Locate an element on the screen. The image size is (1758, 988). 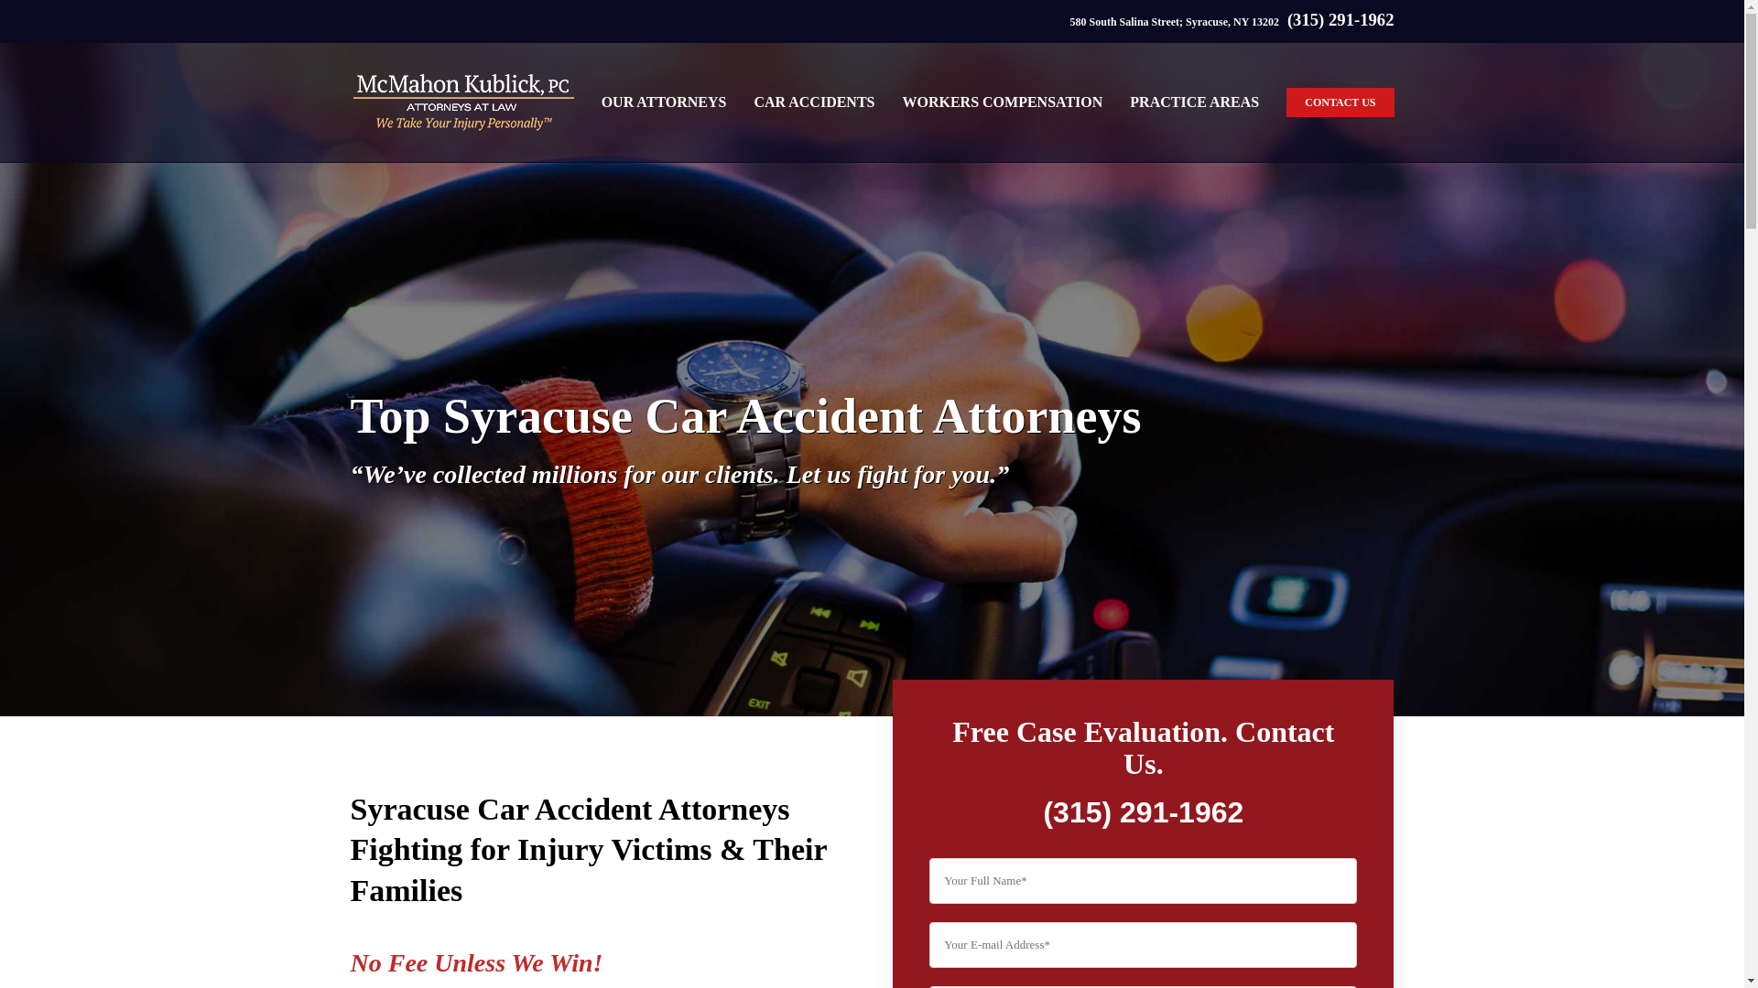
OUR ATTORNEYS is located at coordinates (664, 102).